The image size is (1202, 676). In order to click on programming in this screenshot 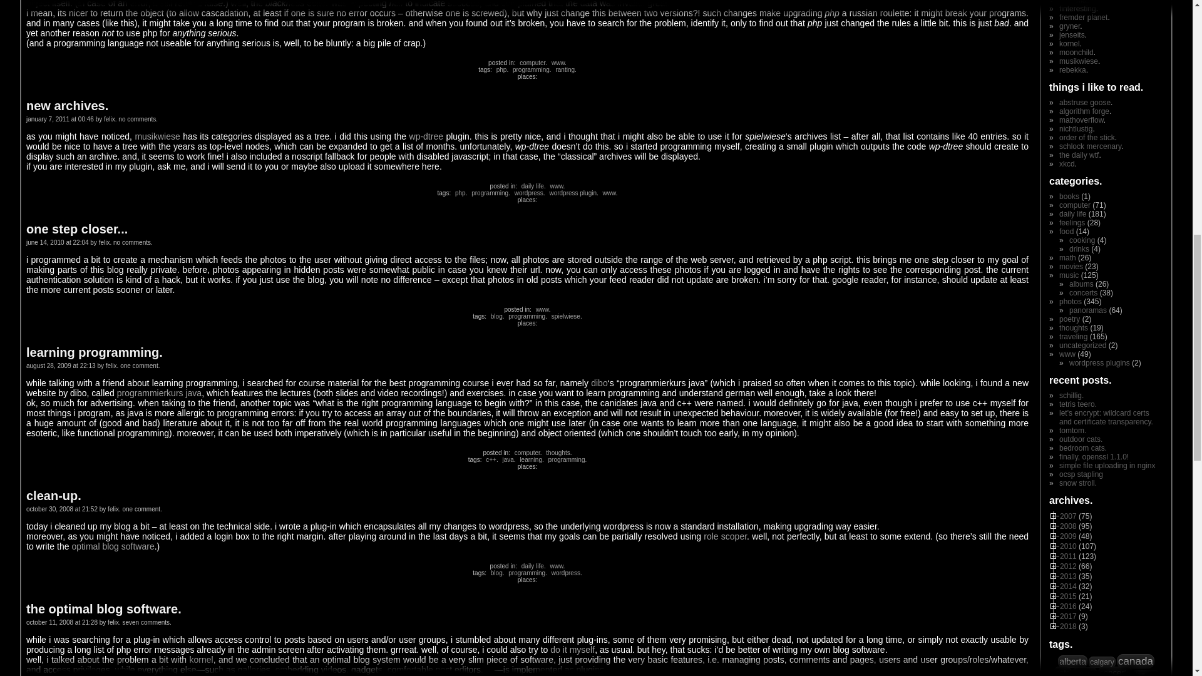, I will do `click(530, 69)`.